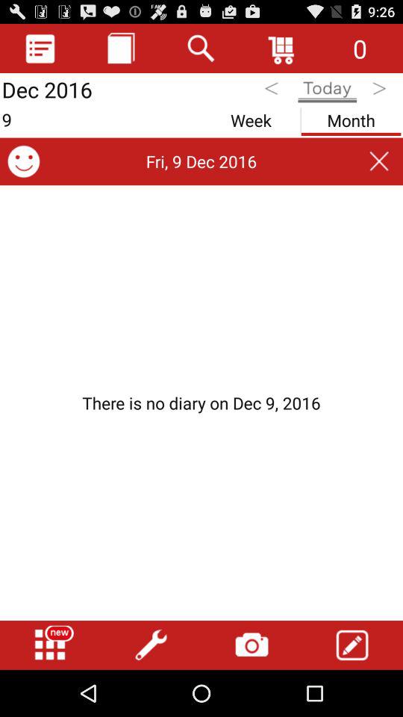 This screenshot has height=717, width=403. Describe the element at coordinates (24, 161) in the screenshot. I see `open the icon below 9 icon` at that location.